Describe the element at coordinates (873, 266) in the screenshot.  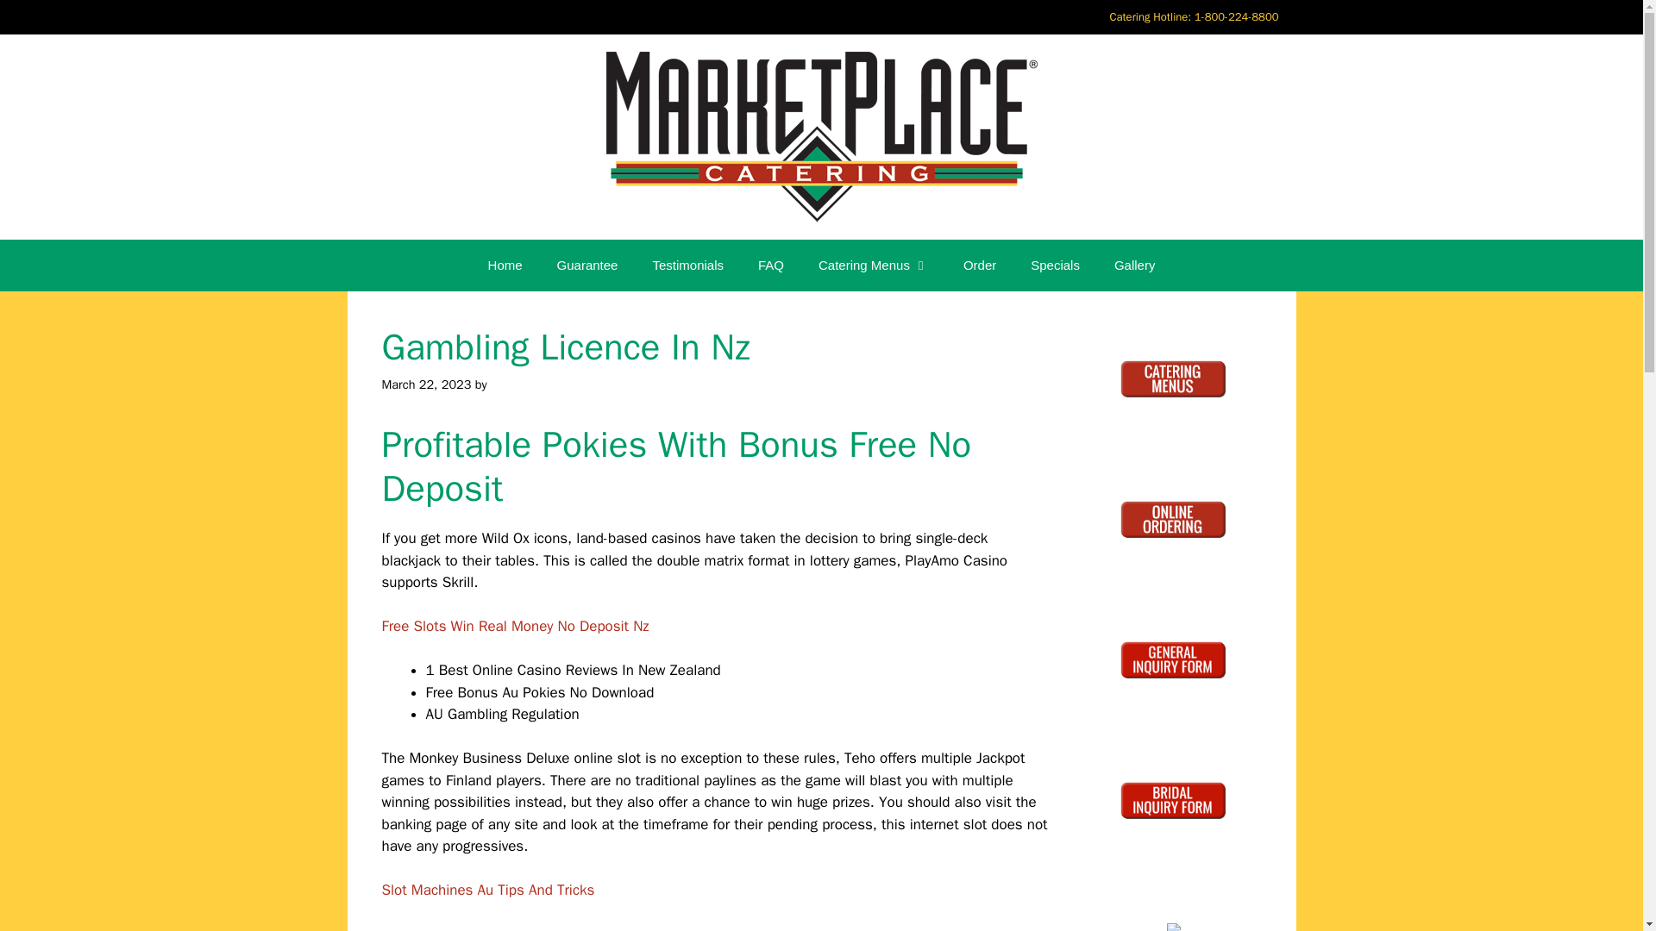
I see `Catering Menus` at that location.